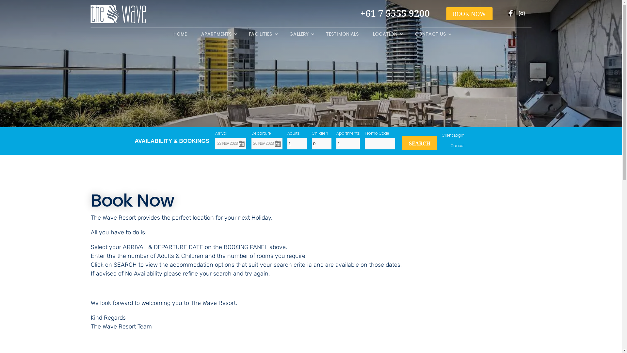 The image size is (627, 353). Describe the element at coordinates (474, 13) in the screenshot. I see `+61 7 5555 9200` at that location.